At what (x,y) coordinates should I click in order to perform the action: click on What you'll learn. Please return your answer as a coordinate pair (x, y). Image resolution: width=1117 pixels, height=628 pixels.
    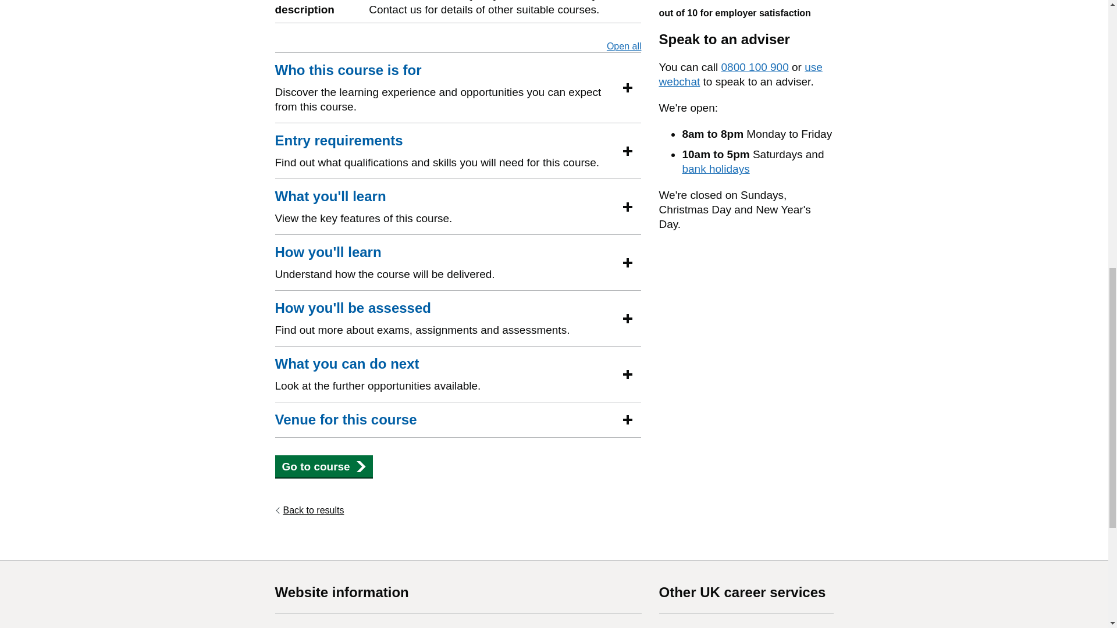
    Looking at the image, I should click on (330, 197).